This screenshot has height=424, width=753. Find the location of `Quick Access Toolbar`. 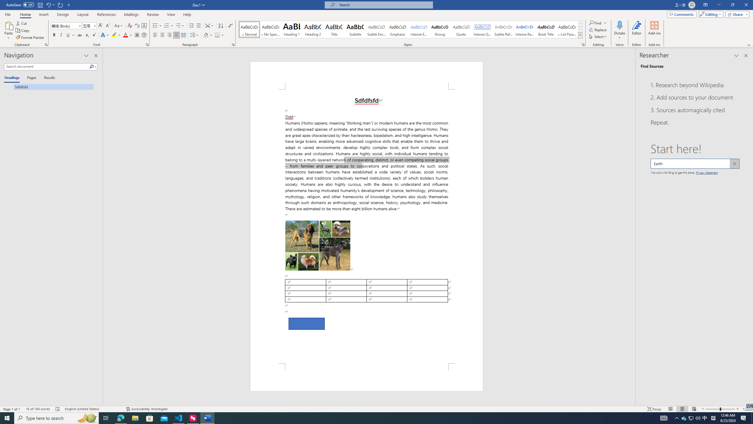

Quick Access Toolbar is located at coordinates (39, 5).